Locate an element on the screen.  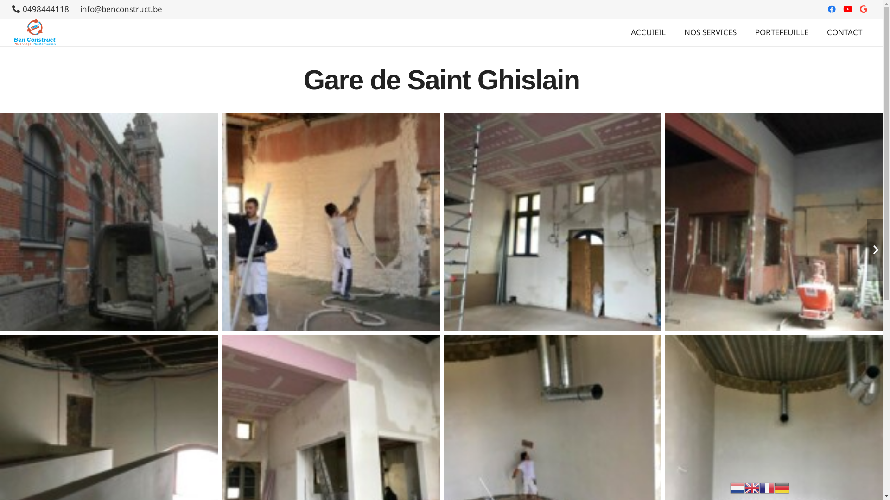
CONTACT is located at coordinates (845, 32).